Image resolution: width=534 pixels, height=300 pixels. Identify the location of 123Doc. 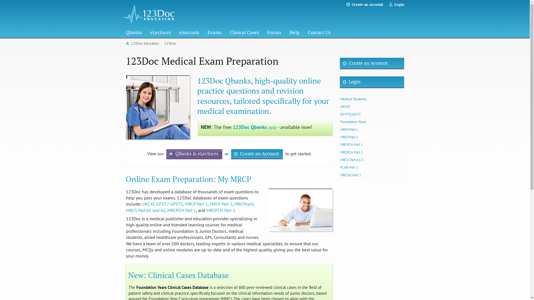
(170, 44).